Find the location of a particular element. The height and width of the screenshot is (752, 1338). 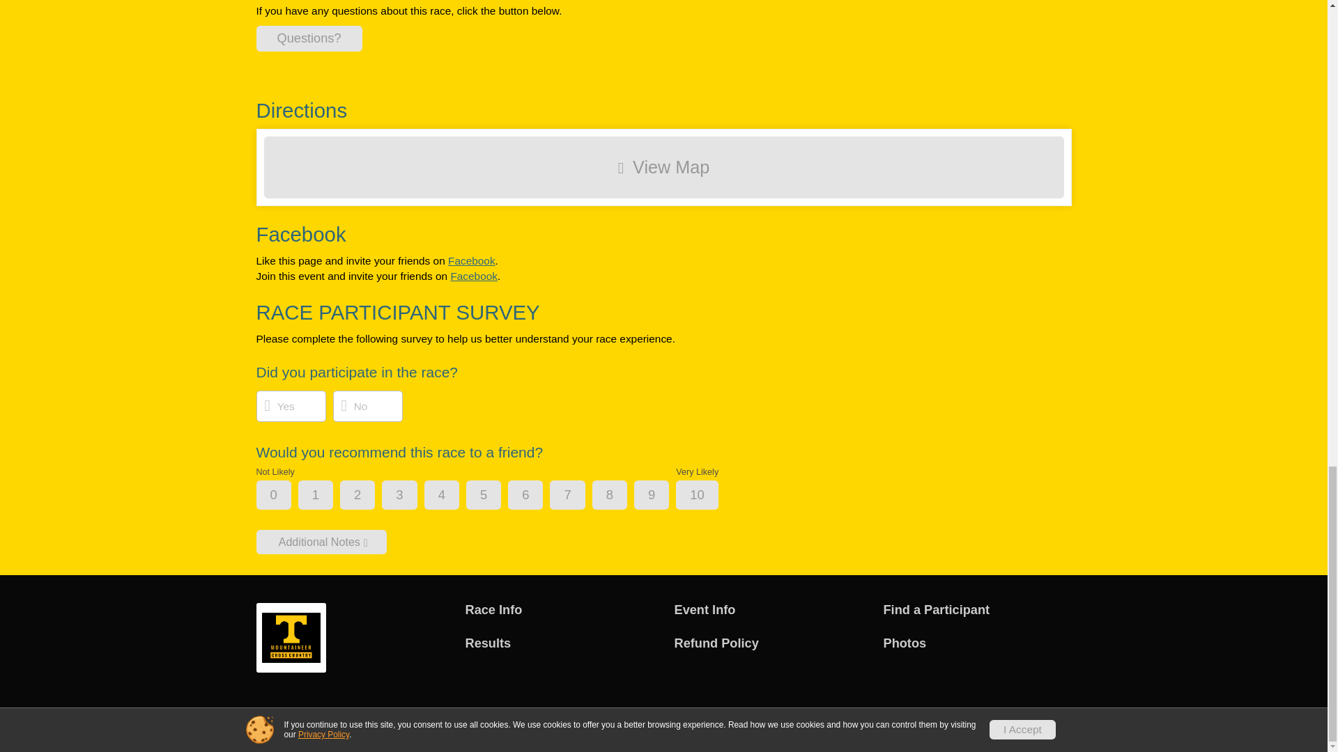

View Map is located at coordinates (663, 167).